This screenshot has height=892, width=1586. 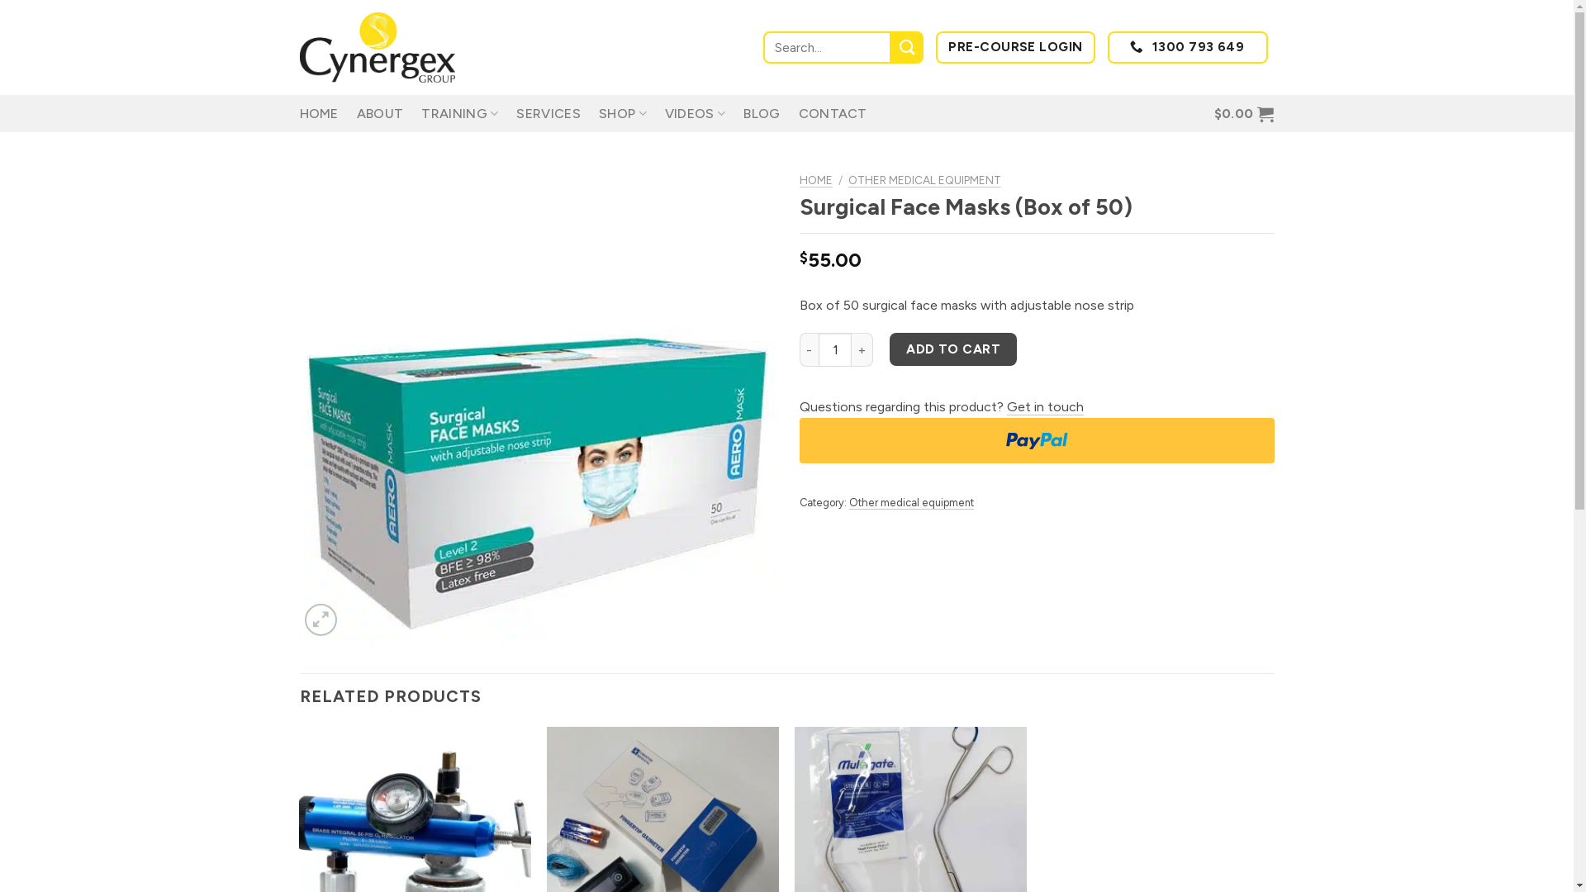 I want to click on PayPal, so click(x=1038, y=441).